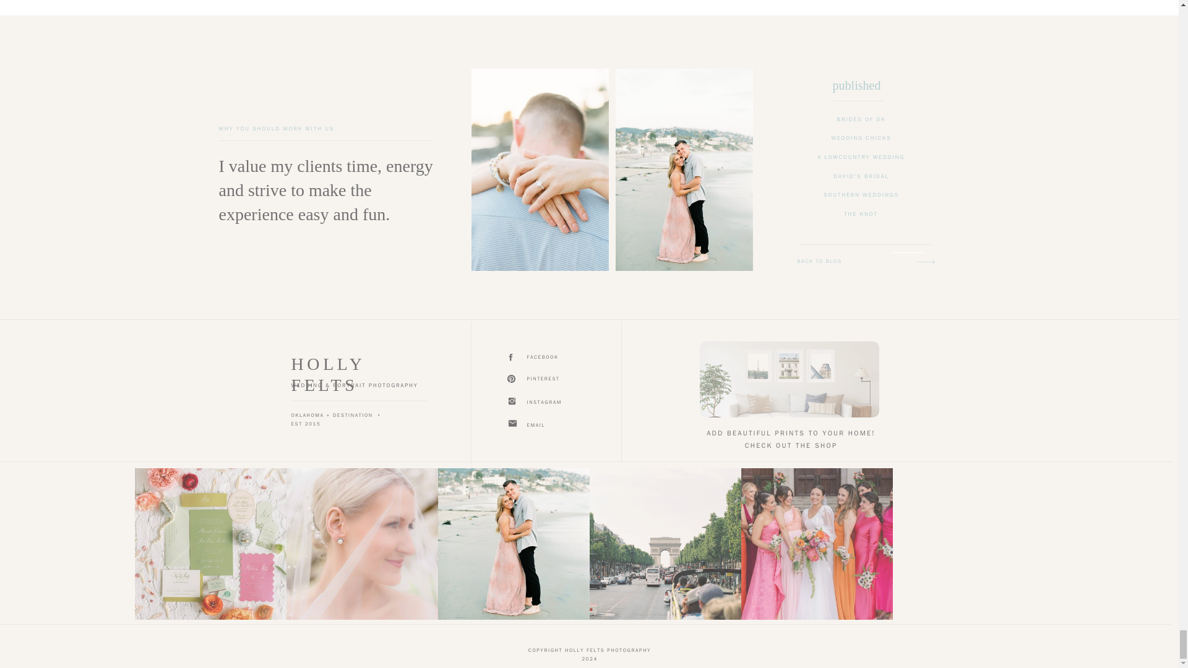 This screenshot has height=668, width=1188. What do you see at coordinates (556, 403) in the screenshot?
I see `INSTAGRAM` at bounding box center [556, 403].